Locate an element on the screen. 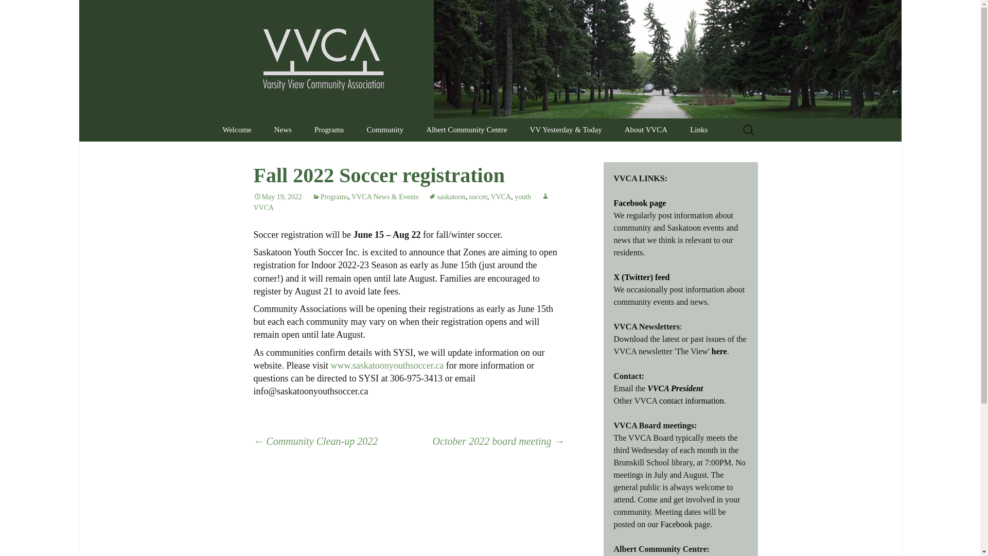 The image size is (988, 556). Programs is located at coordinates (329, 130).